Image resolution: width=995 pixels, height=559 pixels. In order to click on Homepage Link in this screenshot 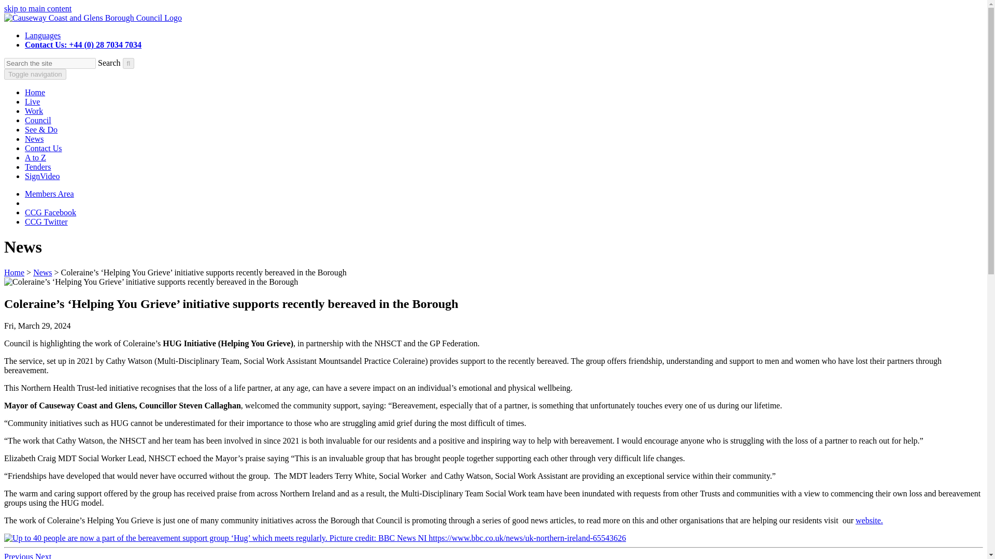, I will do `click(93, 18)`.